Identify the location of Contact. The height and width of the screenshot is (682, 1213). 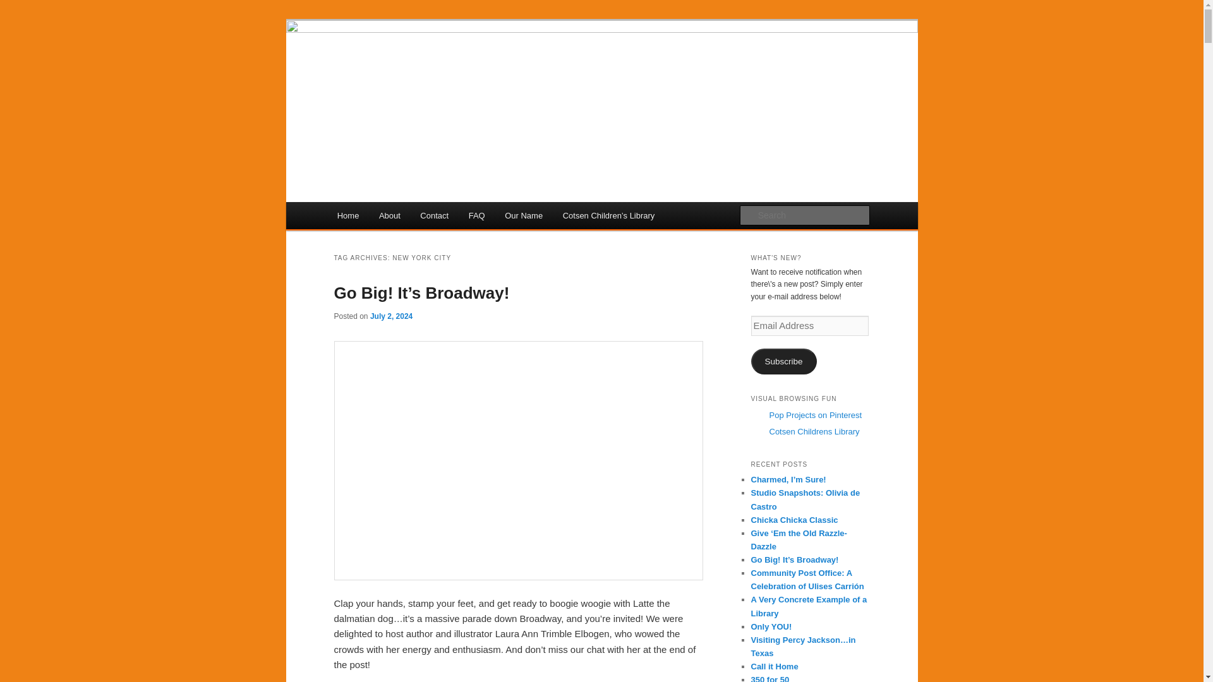
(435, 215).